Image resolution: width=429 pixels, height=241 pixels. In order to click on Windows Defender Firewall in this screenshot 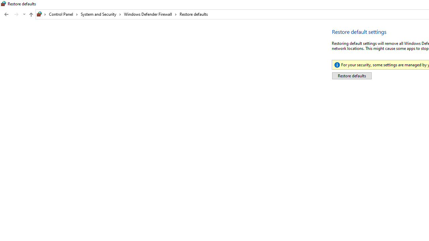, I will do `click(150, 14)`.